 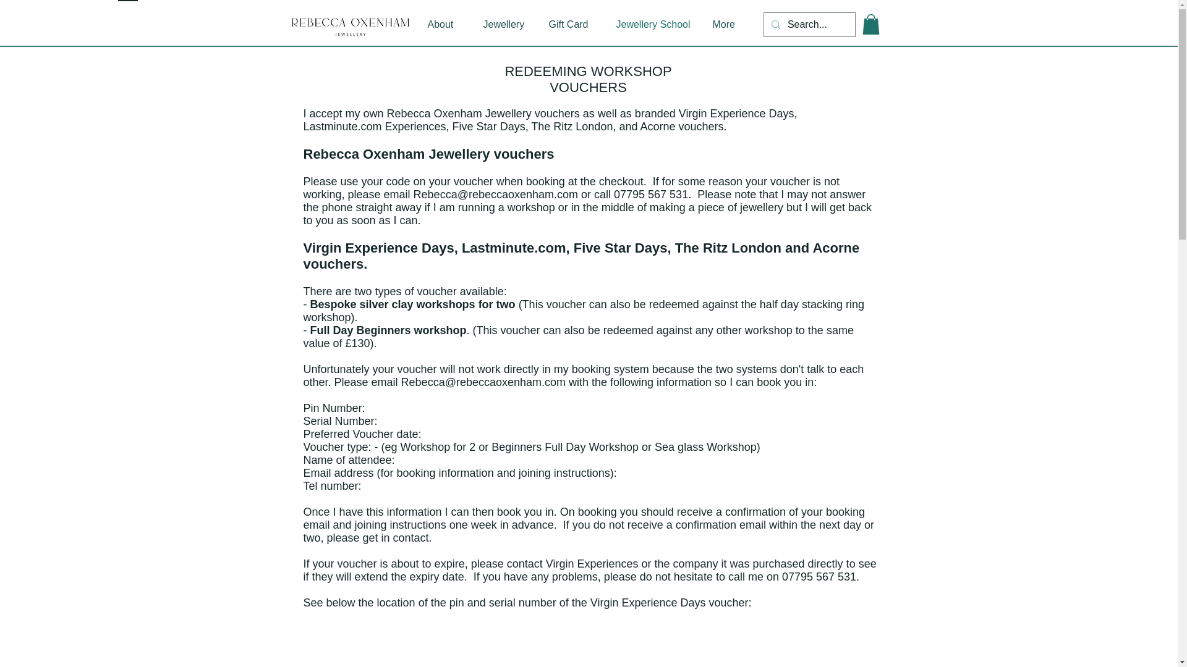 What do you see at coordinates (440, 25) in the screenshot?
I see `About` at bounding box center [440, 25].